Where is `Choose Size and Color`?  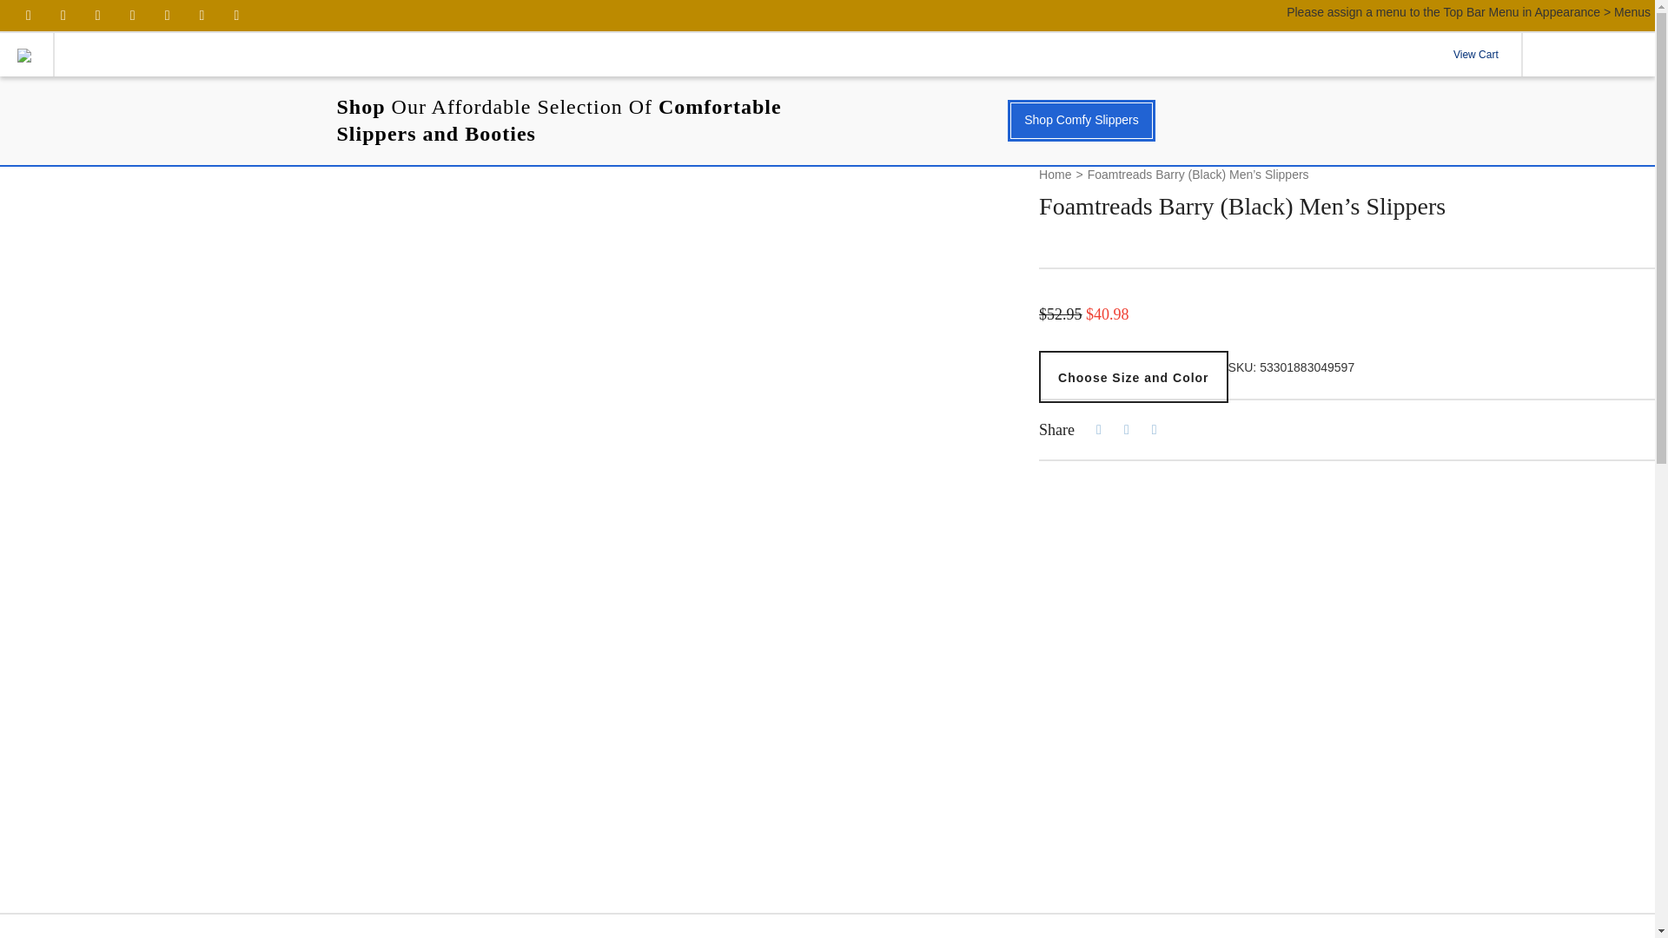
Choose Size and Color is located at coordinates (1133, 377).